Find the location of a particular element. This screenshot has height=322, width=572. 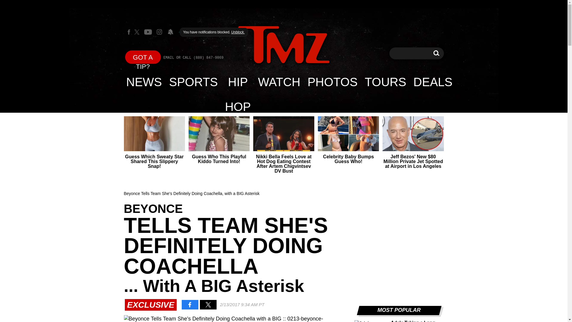

SPORTS is located at coordinates (194, 82).